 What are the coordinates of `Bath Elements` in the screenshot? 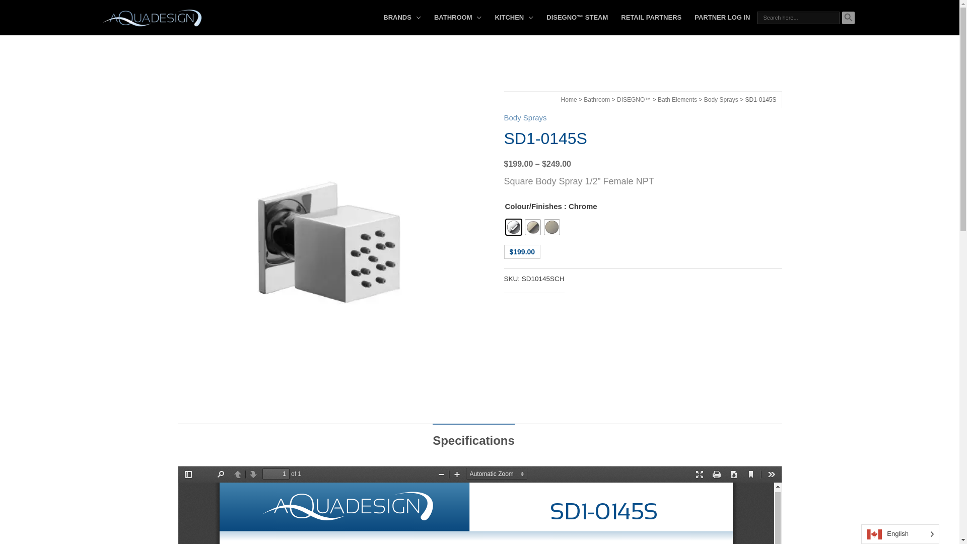 It's located at (677, 100).